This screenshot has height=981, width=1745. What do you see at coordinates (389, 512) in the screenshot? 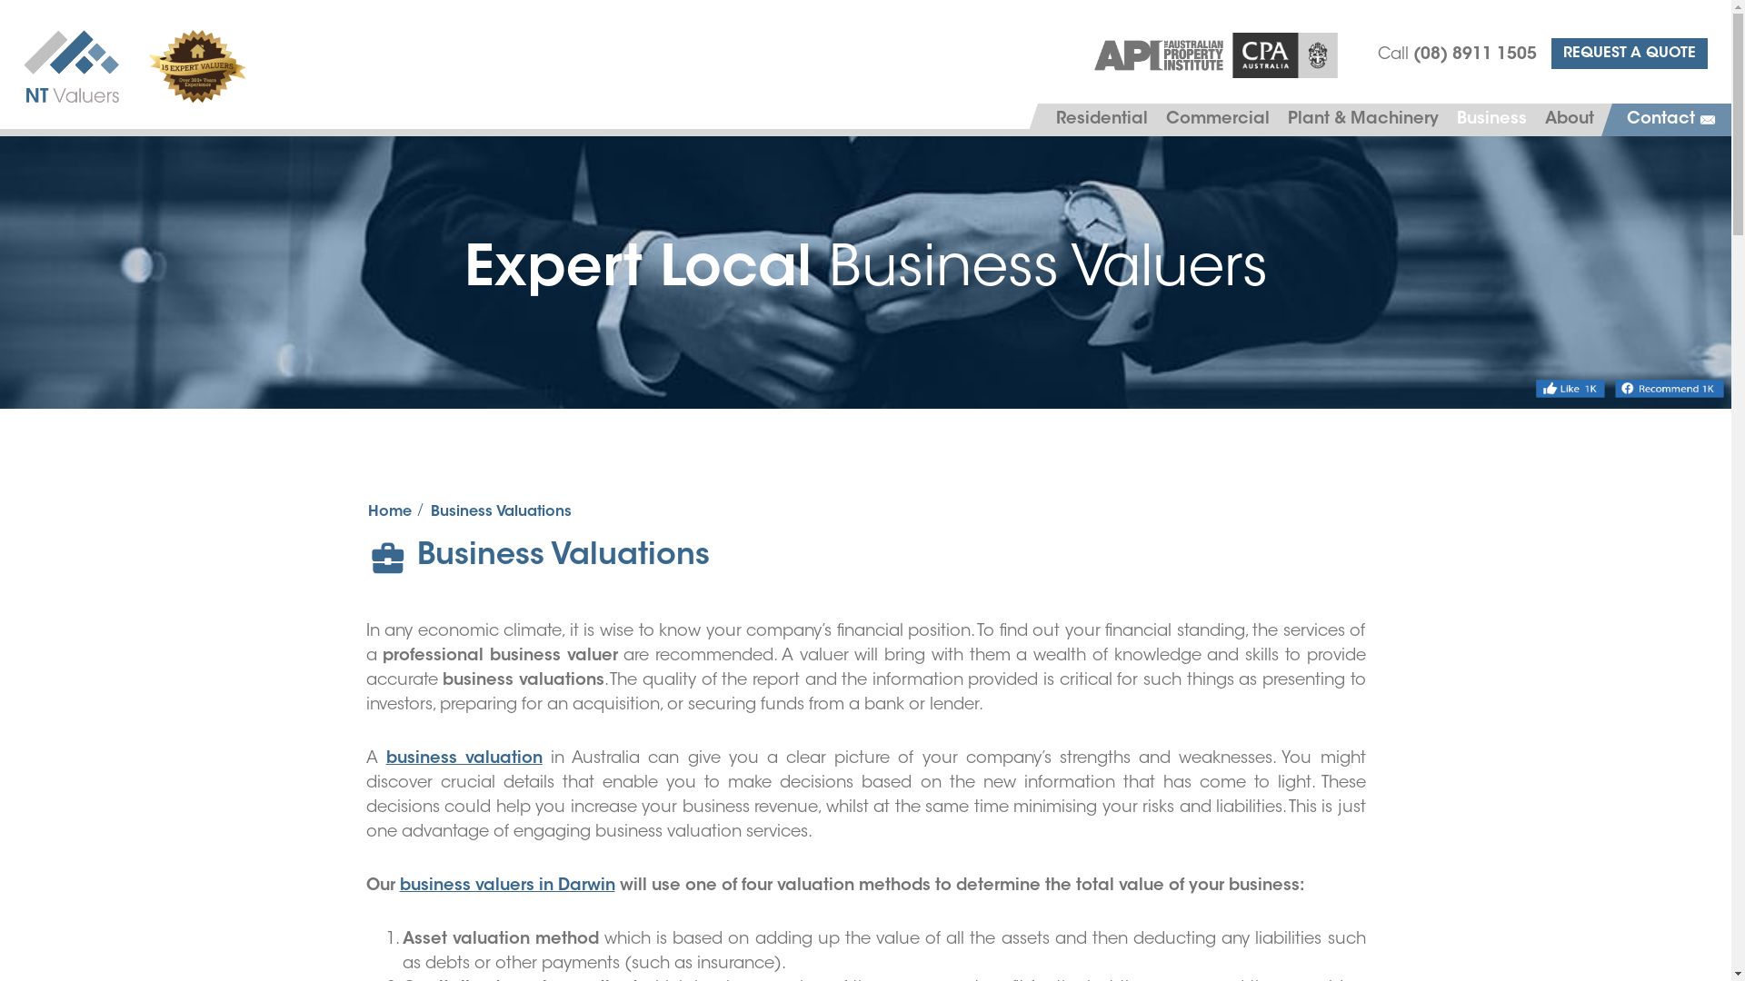
I see `Home` at bounding box center [389, 512].